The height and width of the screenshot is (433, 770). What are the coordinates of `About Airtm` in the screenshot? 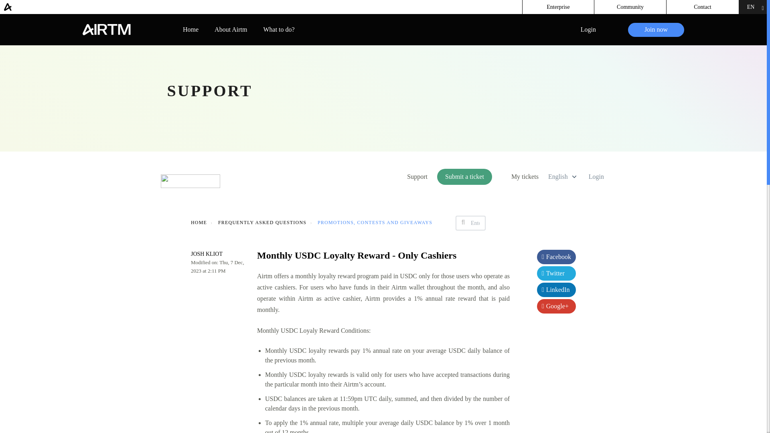 It's located at (231, 29).